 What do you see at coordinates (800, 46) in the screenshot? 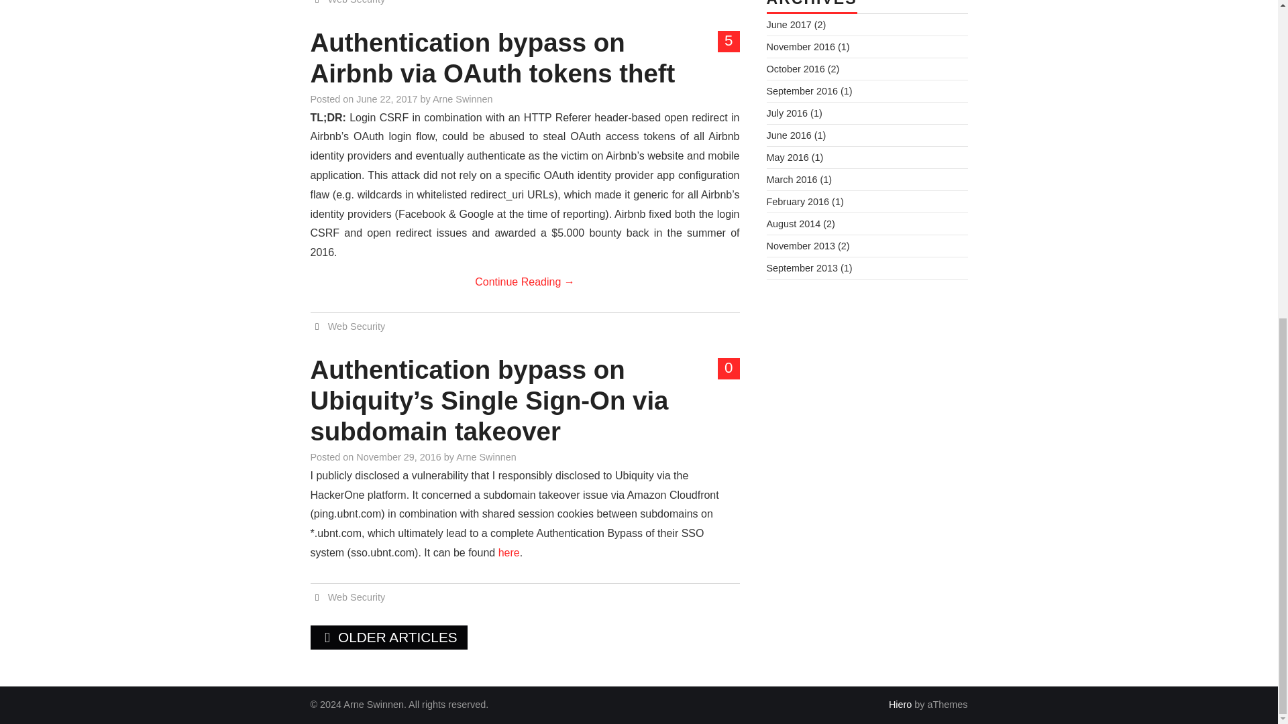
I see `November 2016` at bounding box center [800, 46].